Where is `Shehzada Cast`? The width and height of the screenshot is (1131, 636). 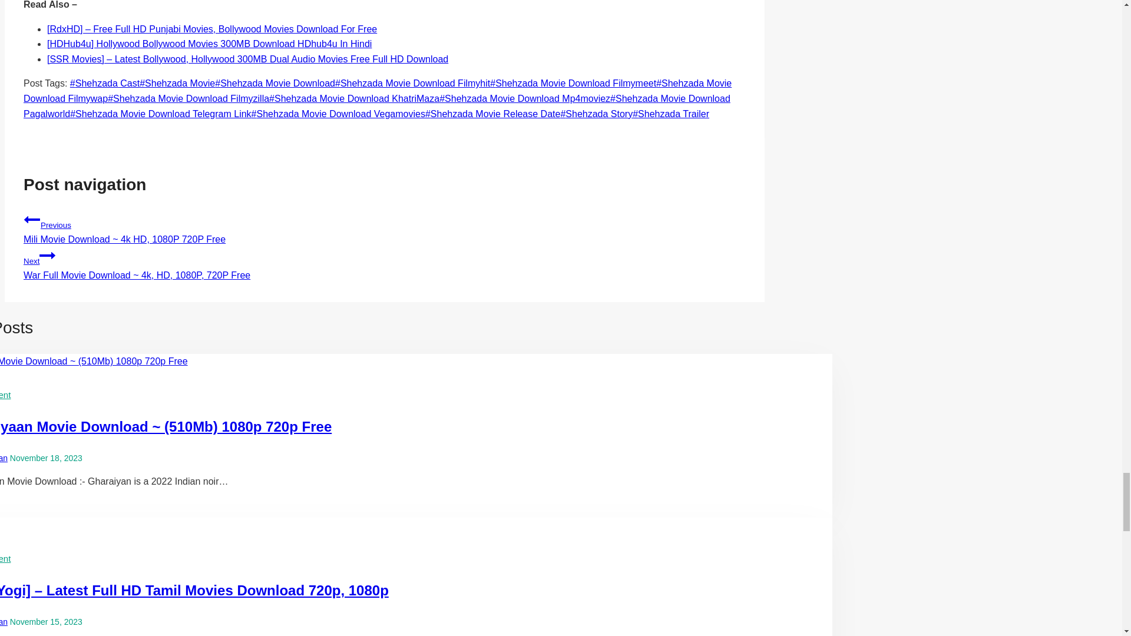 Shehzada Cast is located at coordinates (105, 83).